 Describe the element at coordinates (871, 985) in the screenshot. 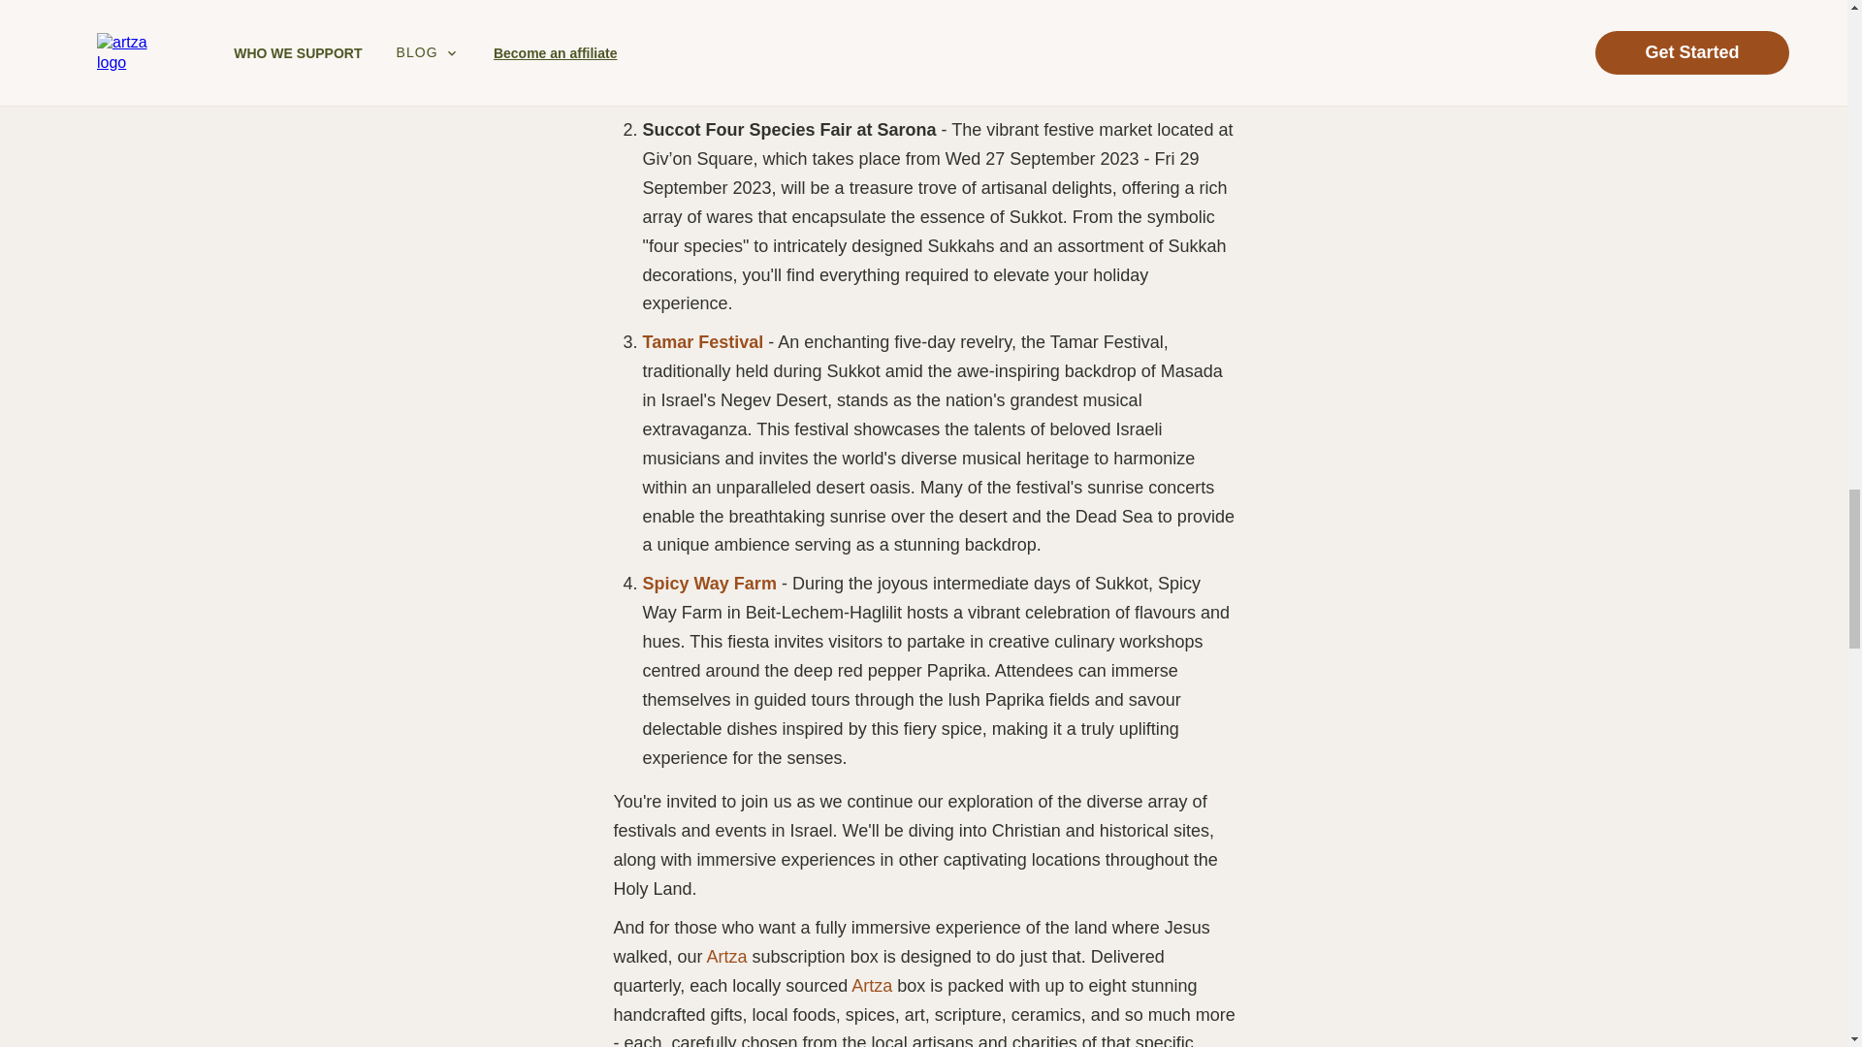

I see `Artza` at that location.